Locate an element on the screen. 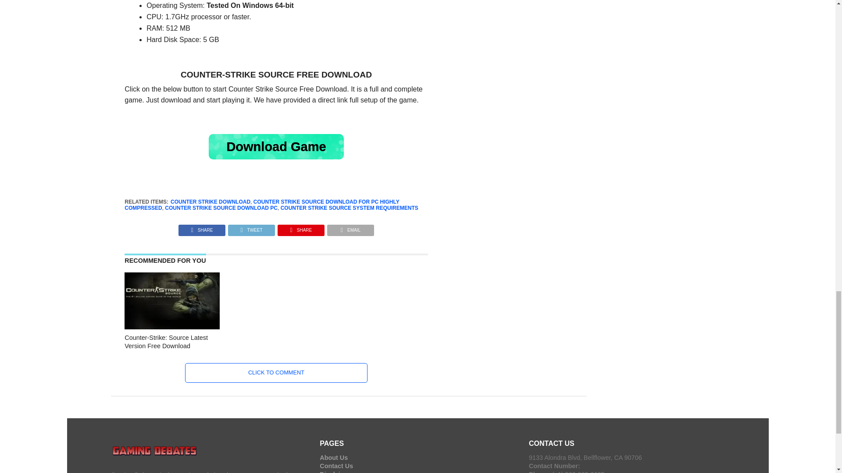 This screenshot has height=473, width=842. COUNTER STRIKE SOURCE SYSTEM REQUIREMENTS is located at coordinates (349, 208).